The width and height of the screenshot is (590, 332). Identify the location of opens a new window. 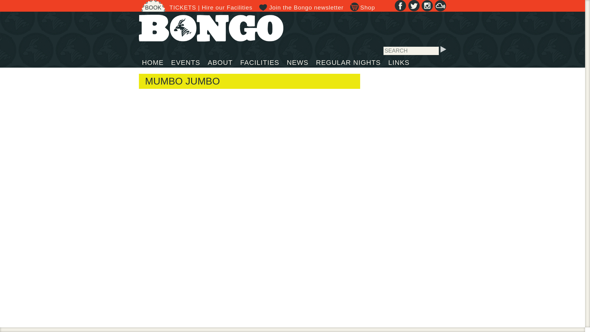
(414, 8).